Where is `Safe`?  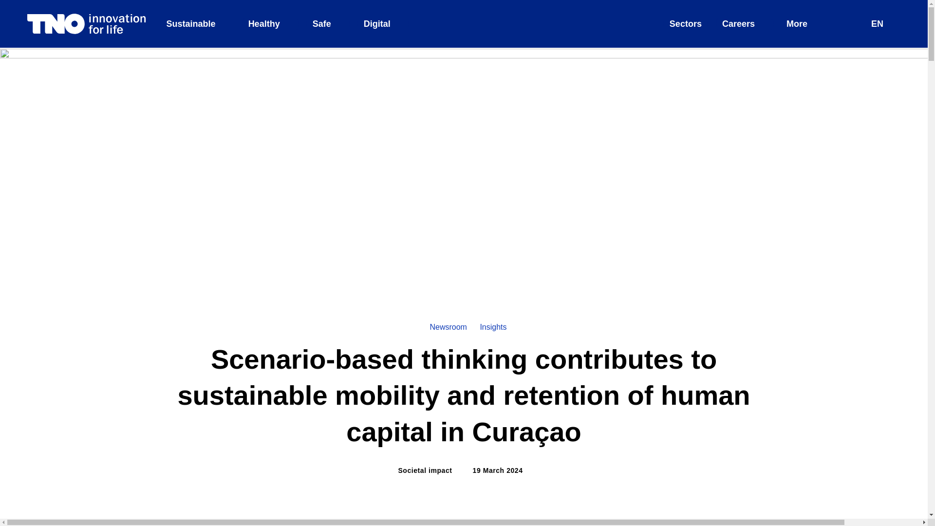
Safe is located at coordinates (327, 24).